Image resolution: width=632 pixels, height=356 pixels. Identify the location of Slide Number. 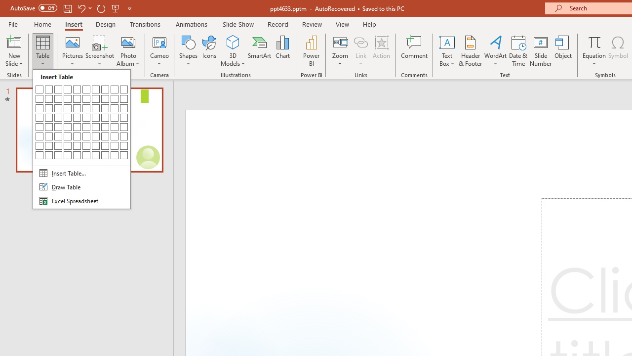
(541, 50).